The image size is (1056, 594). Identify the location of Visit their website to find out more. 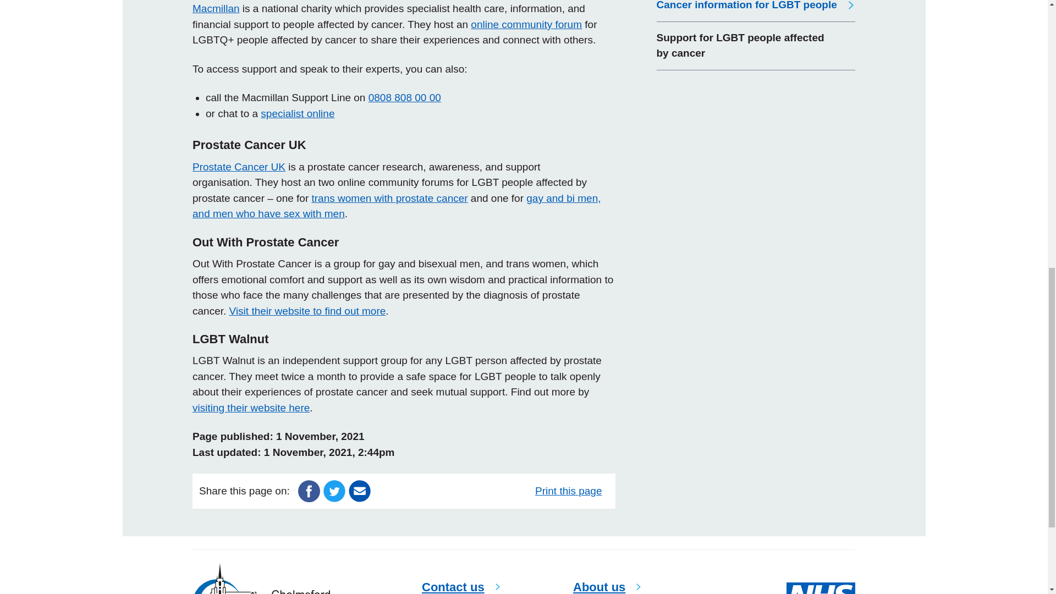
(307, 311).